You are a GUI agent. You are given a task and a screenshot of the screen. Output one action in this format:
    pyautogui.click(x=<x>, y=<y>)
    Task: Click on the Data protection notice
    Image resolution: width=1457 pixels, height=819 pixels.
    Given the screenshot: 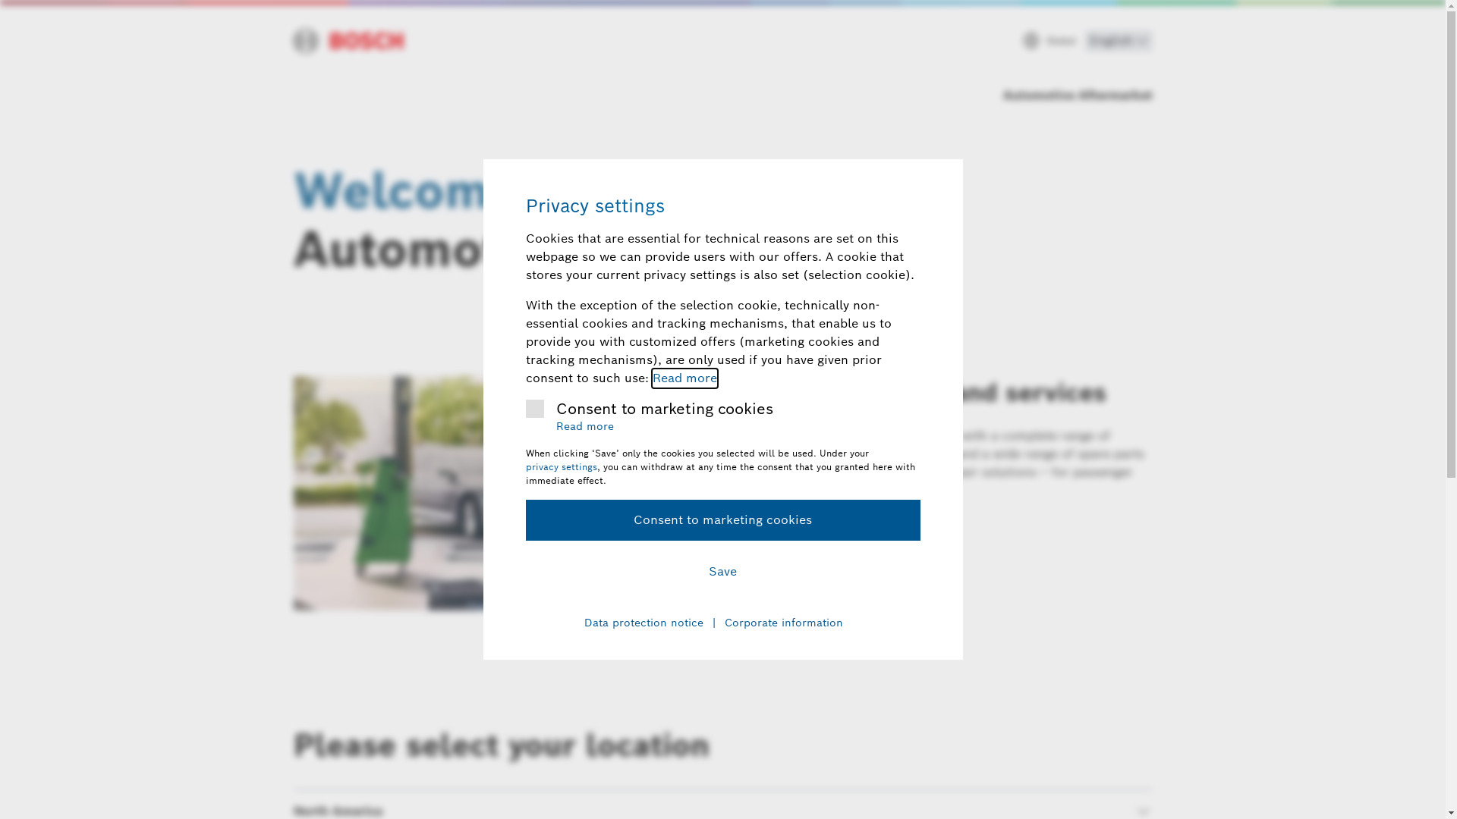 What is the action you would take?
    pyautogui.click(x=644, y=623)
    